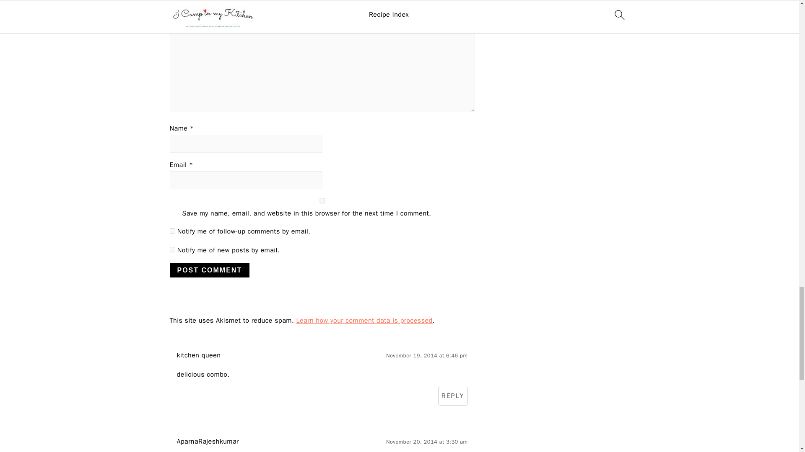 The image size is (805, 452). What do you see at coordinates (172, 231) in the screenshot?
I see `subscribe` at bounding box center [172, 231].